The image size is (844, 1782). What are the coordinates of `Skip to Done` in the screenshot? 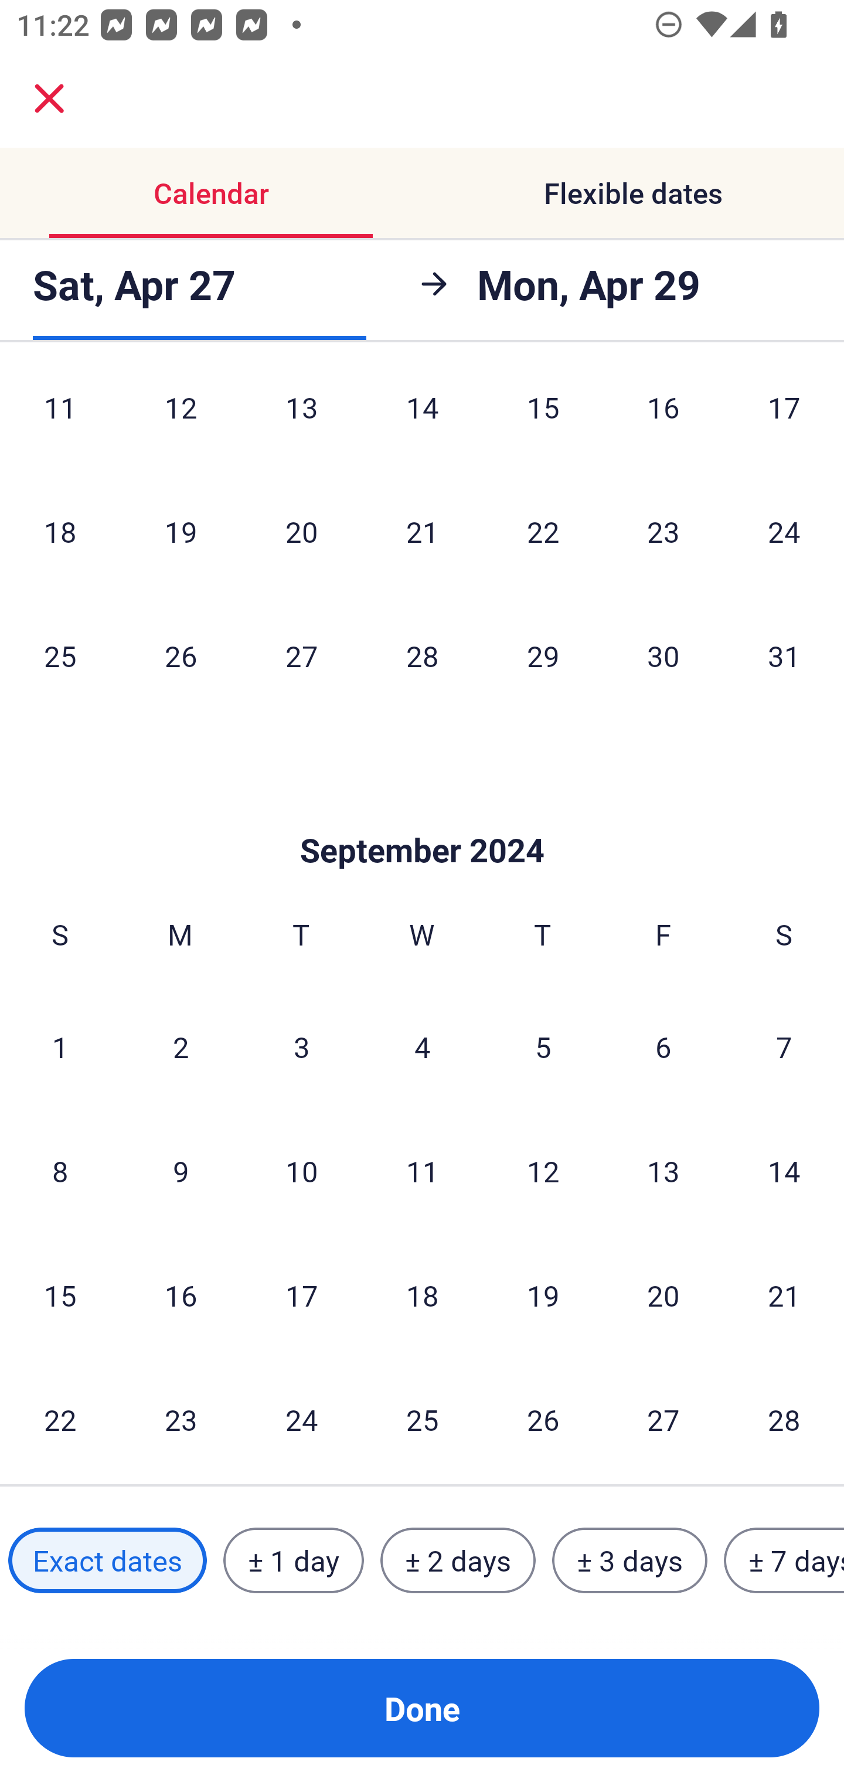 It's located at (422, 815).